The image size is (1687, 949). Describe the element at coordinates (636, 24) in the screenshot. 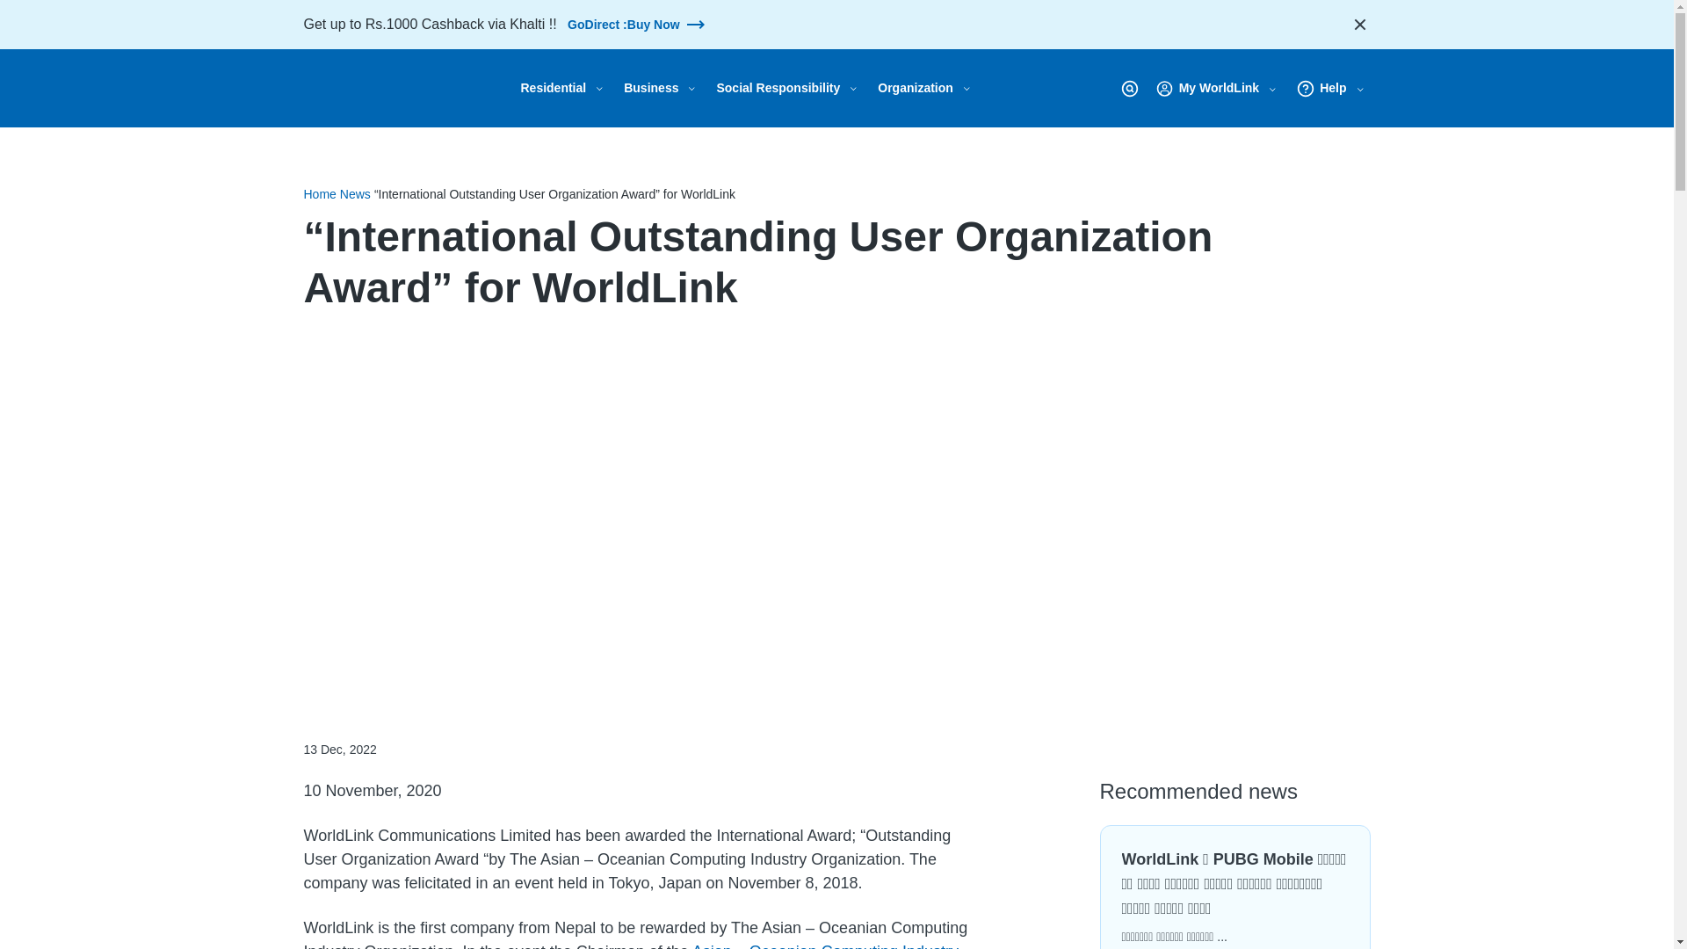

I see `GoDirect :Buy Now` at that location.